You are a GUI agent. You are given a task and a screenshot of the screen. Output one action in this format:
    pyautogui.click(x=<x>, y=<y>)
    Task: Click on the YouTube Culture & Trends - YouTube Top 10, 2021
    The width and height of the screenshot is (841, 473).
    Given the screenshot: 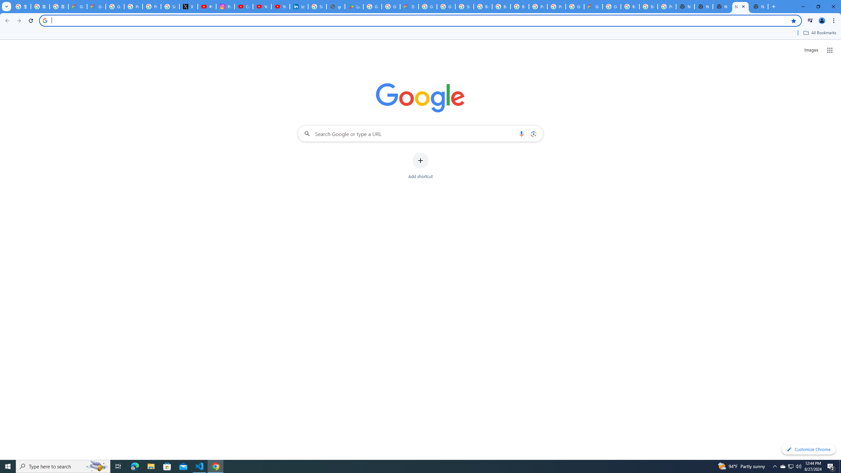 What is the action you would take?
    pyautogui.click(x=280, y=7)
    